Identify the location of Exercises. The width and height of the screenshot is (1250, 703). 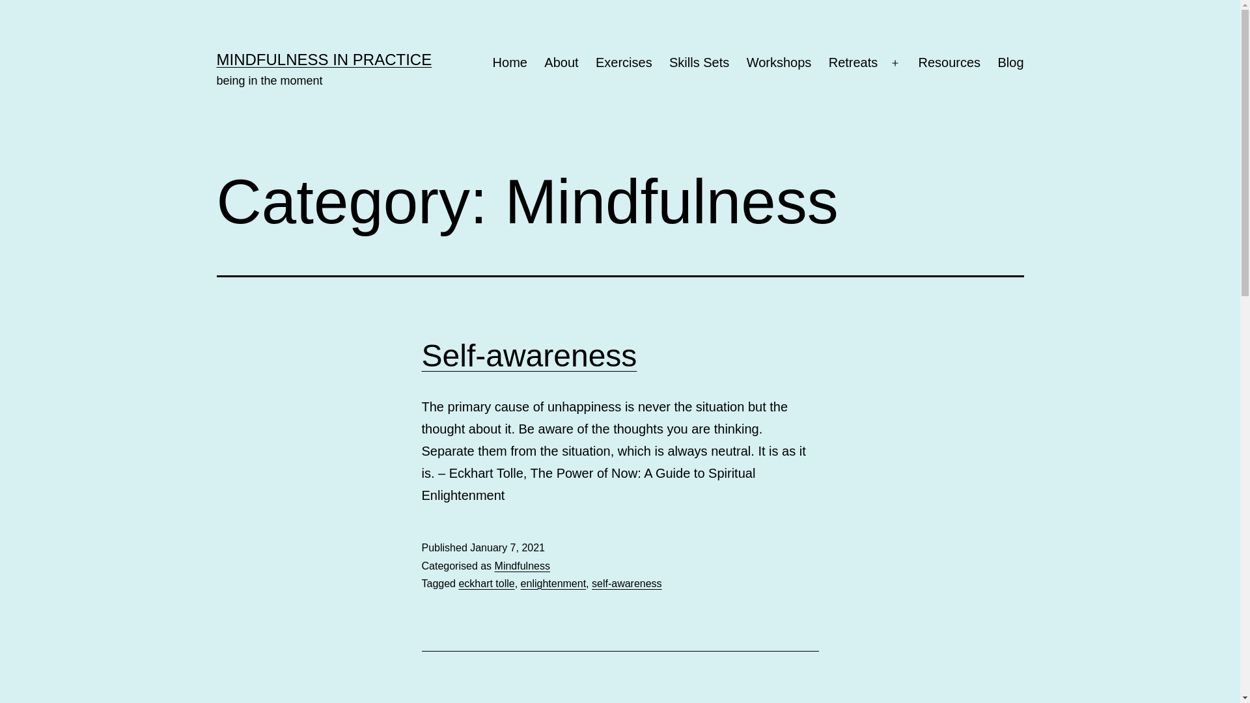
(624, 63).